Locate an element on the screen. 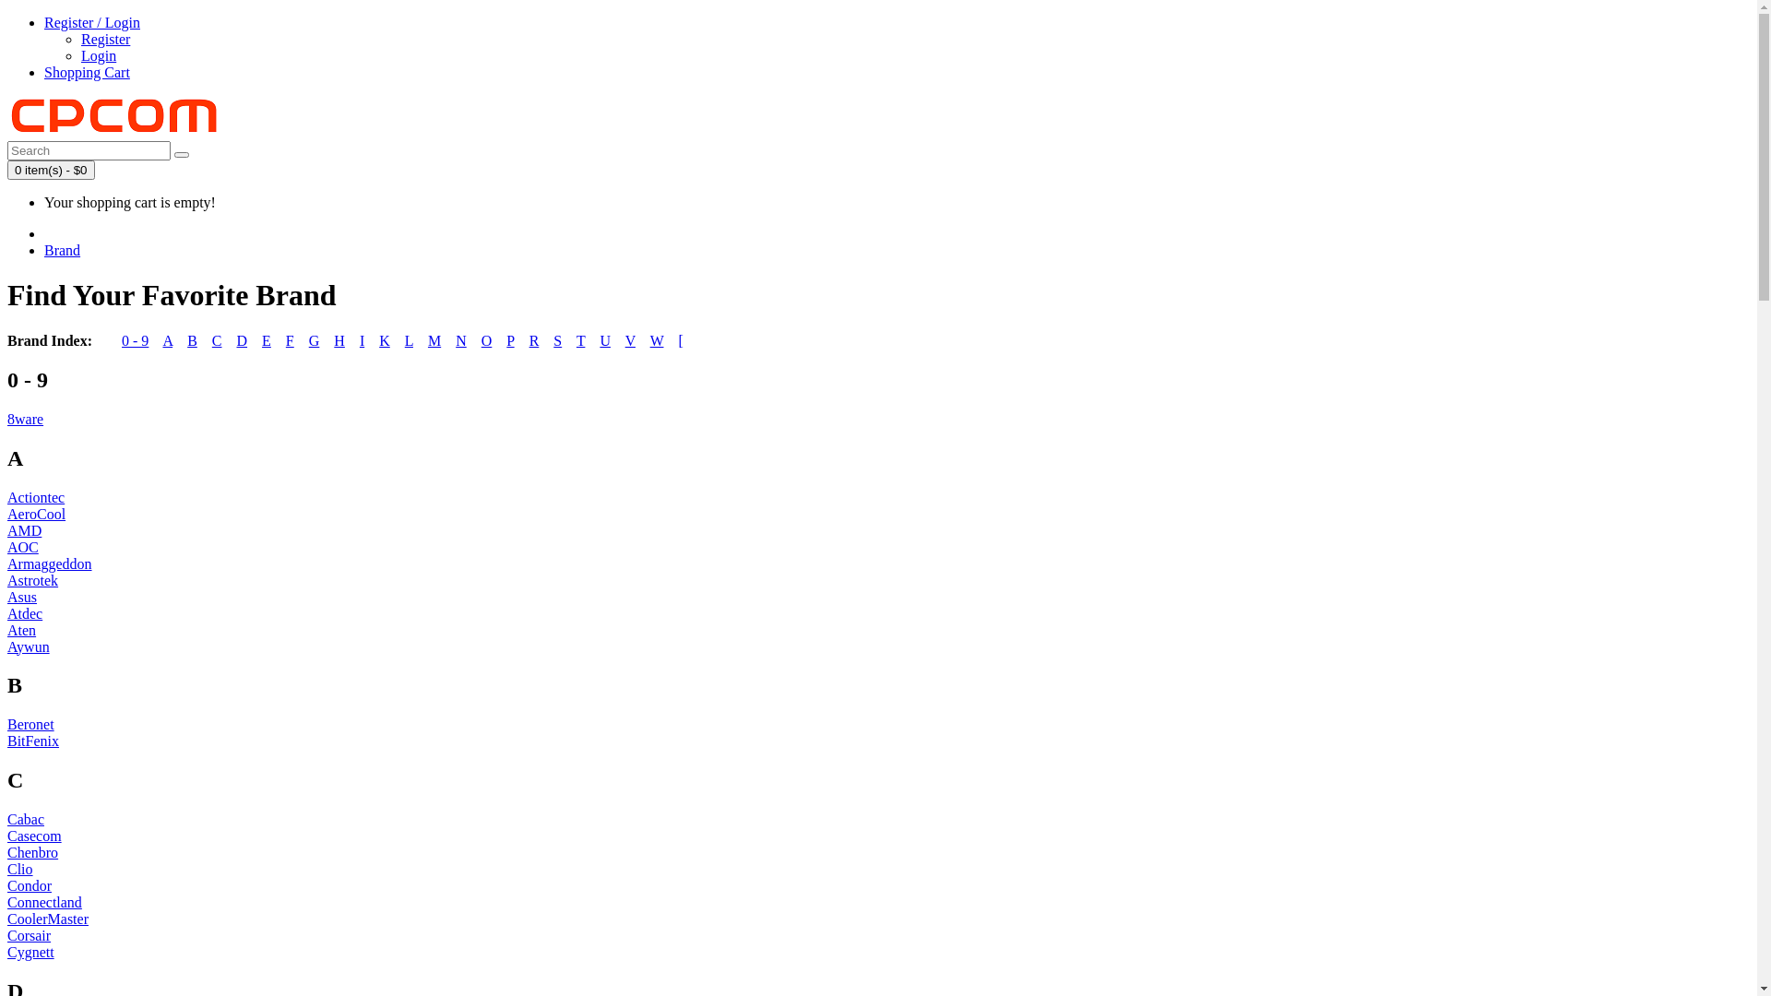  R is located at coordinates (535, 341).